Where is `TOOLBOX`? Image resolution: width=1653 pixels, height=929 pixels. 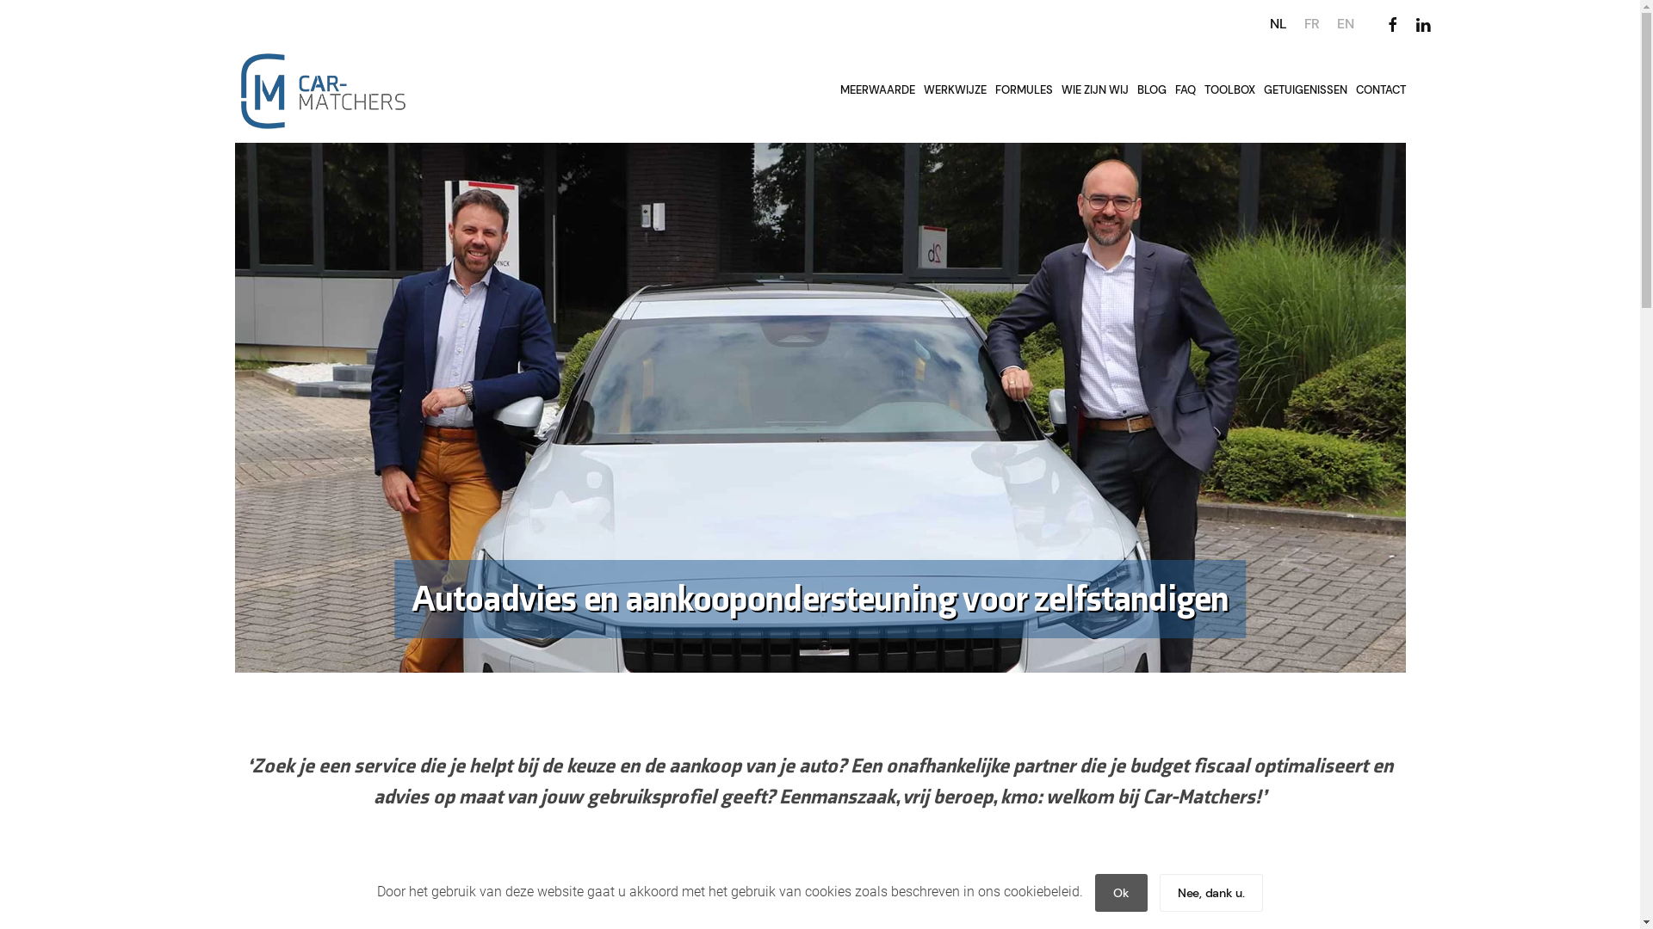
TOOLBOX is located at coordinates (1229, 91).